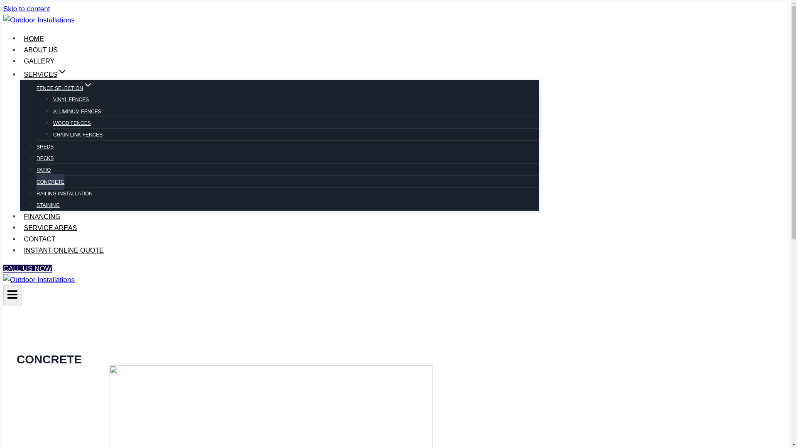 Image resolution: width=797 pixels, height=448 pixels. Describe the element at coordinates (62, 71) in the screenshot. I see `Expand` at that location.